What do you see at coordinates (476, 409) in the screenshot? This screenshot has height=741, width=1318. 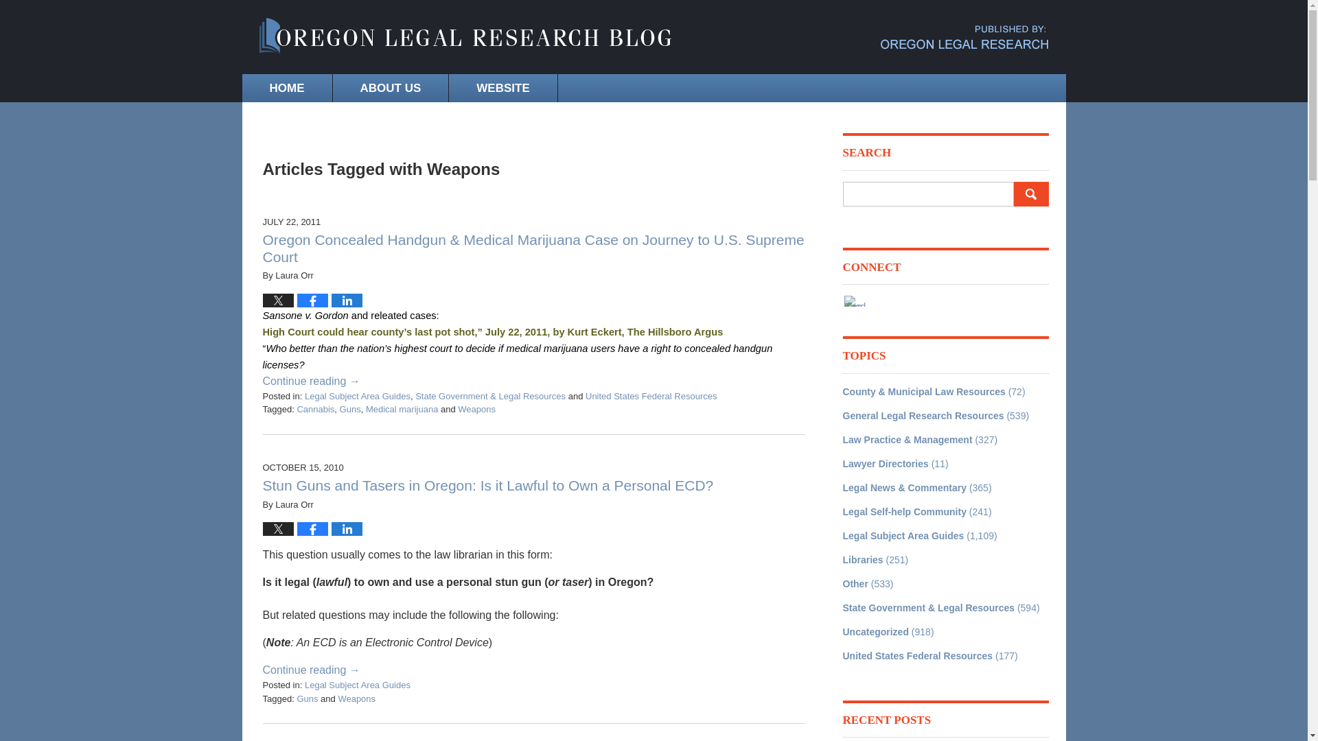 I see `View all posts tagged with Weapons` at bounding box center [476, 409].